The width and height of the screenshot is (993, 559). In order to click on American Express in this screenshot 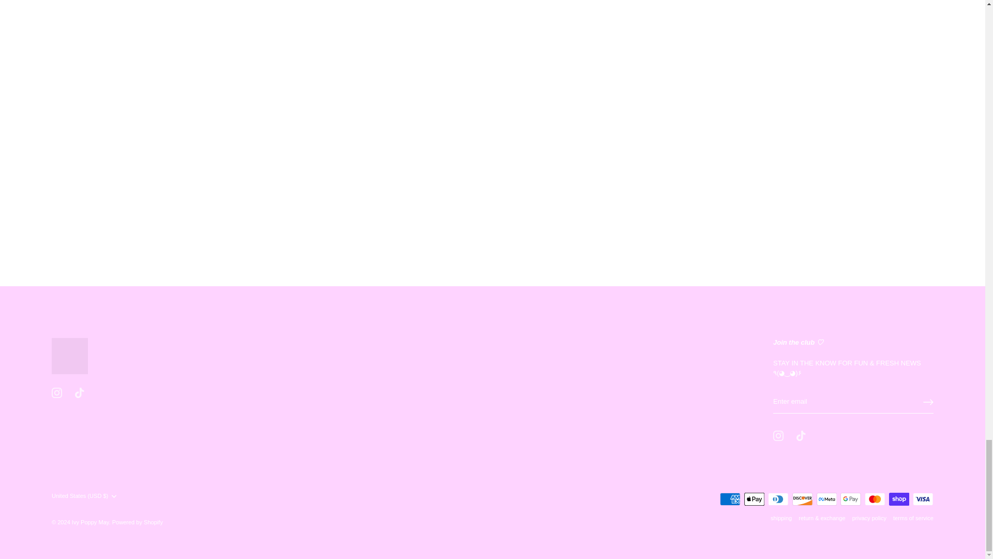, I will do `click(730, 499)`.